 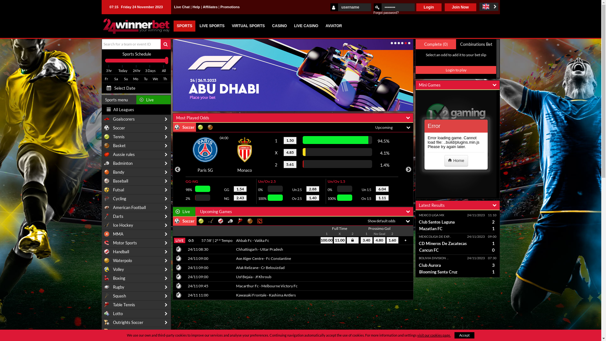 I want to click on Esports Dota, so click(x=260, y=221).